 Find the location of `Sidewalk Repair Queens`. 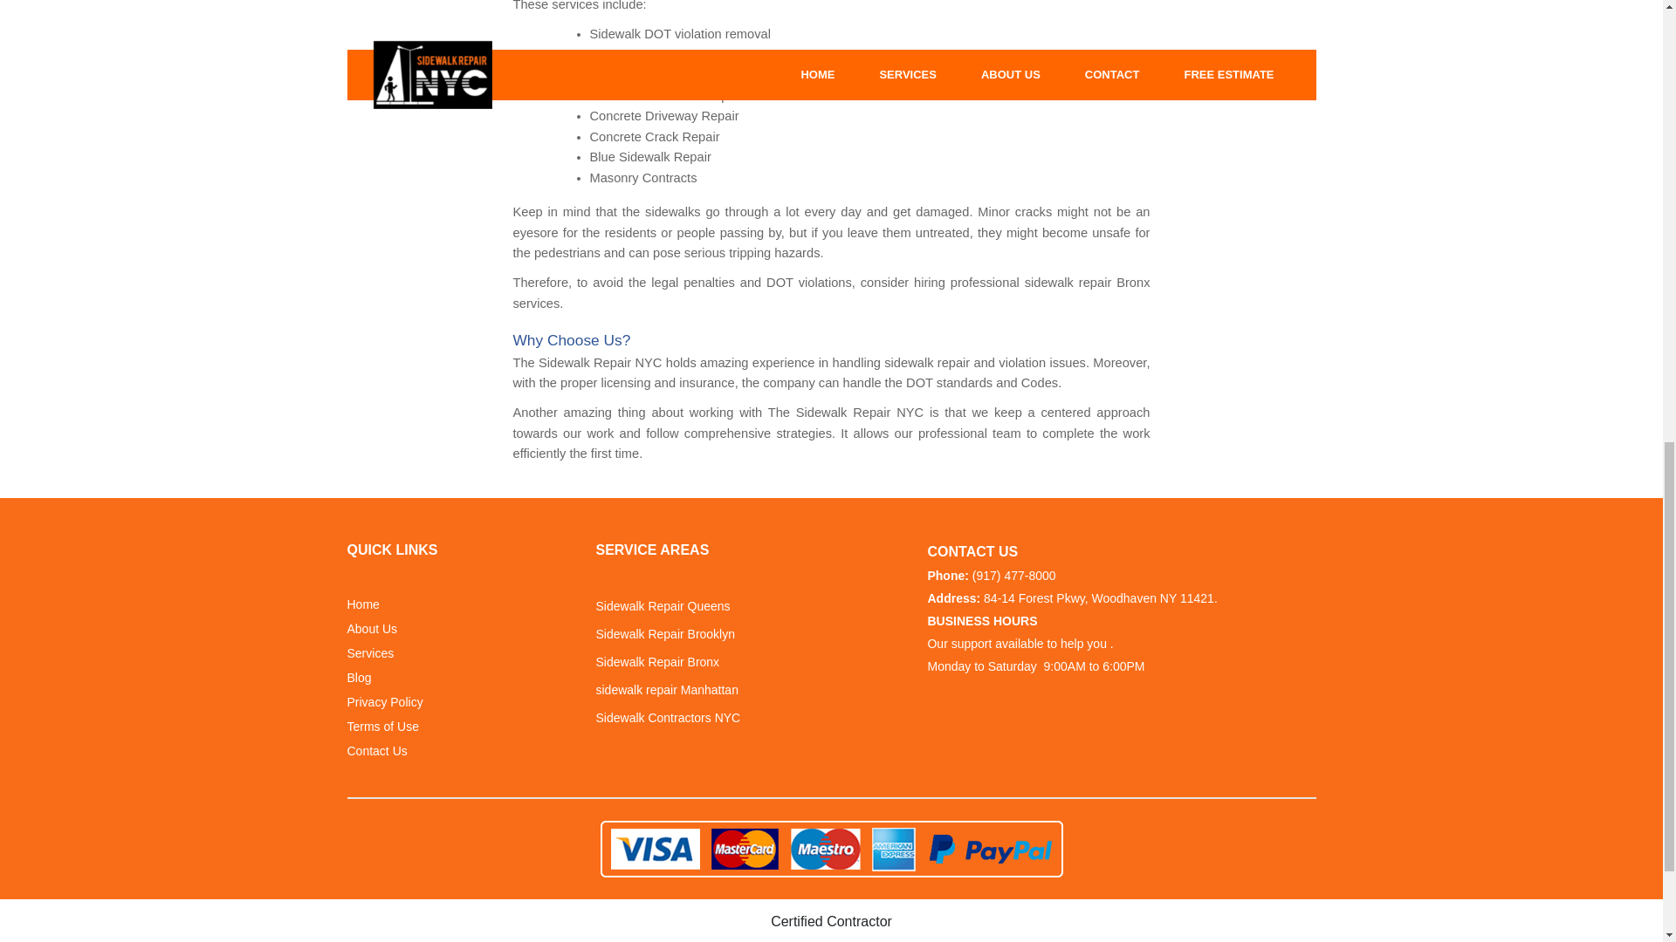

Sidewalk Repair Queens is located at coordinates (662, 606).